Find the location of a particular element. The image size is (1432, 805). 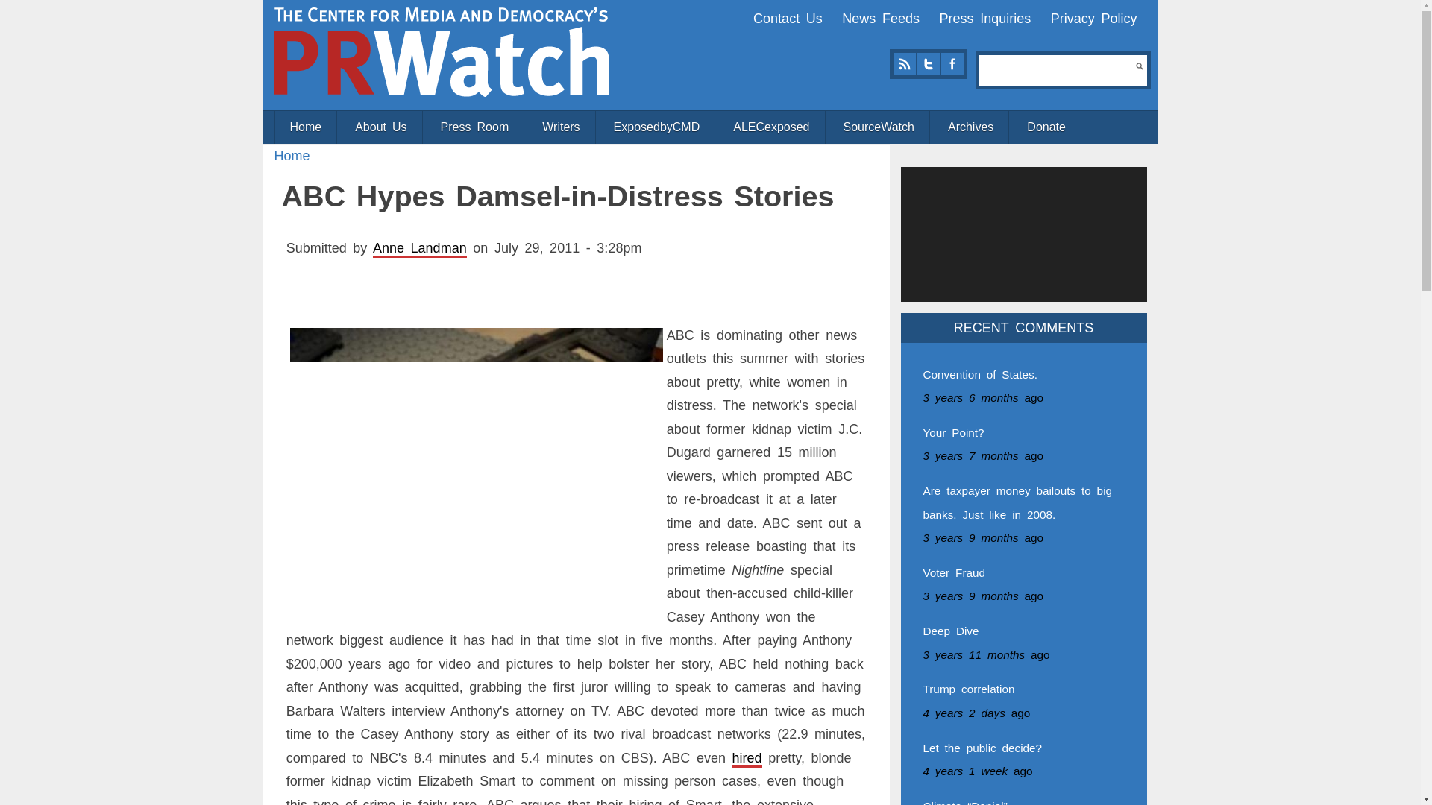

Home is located at coordinates (292, 155).